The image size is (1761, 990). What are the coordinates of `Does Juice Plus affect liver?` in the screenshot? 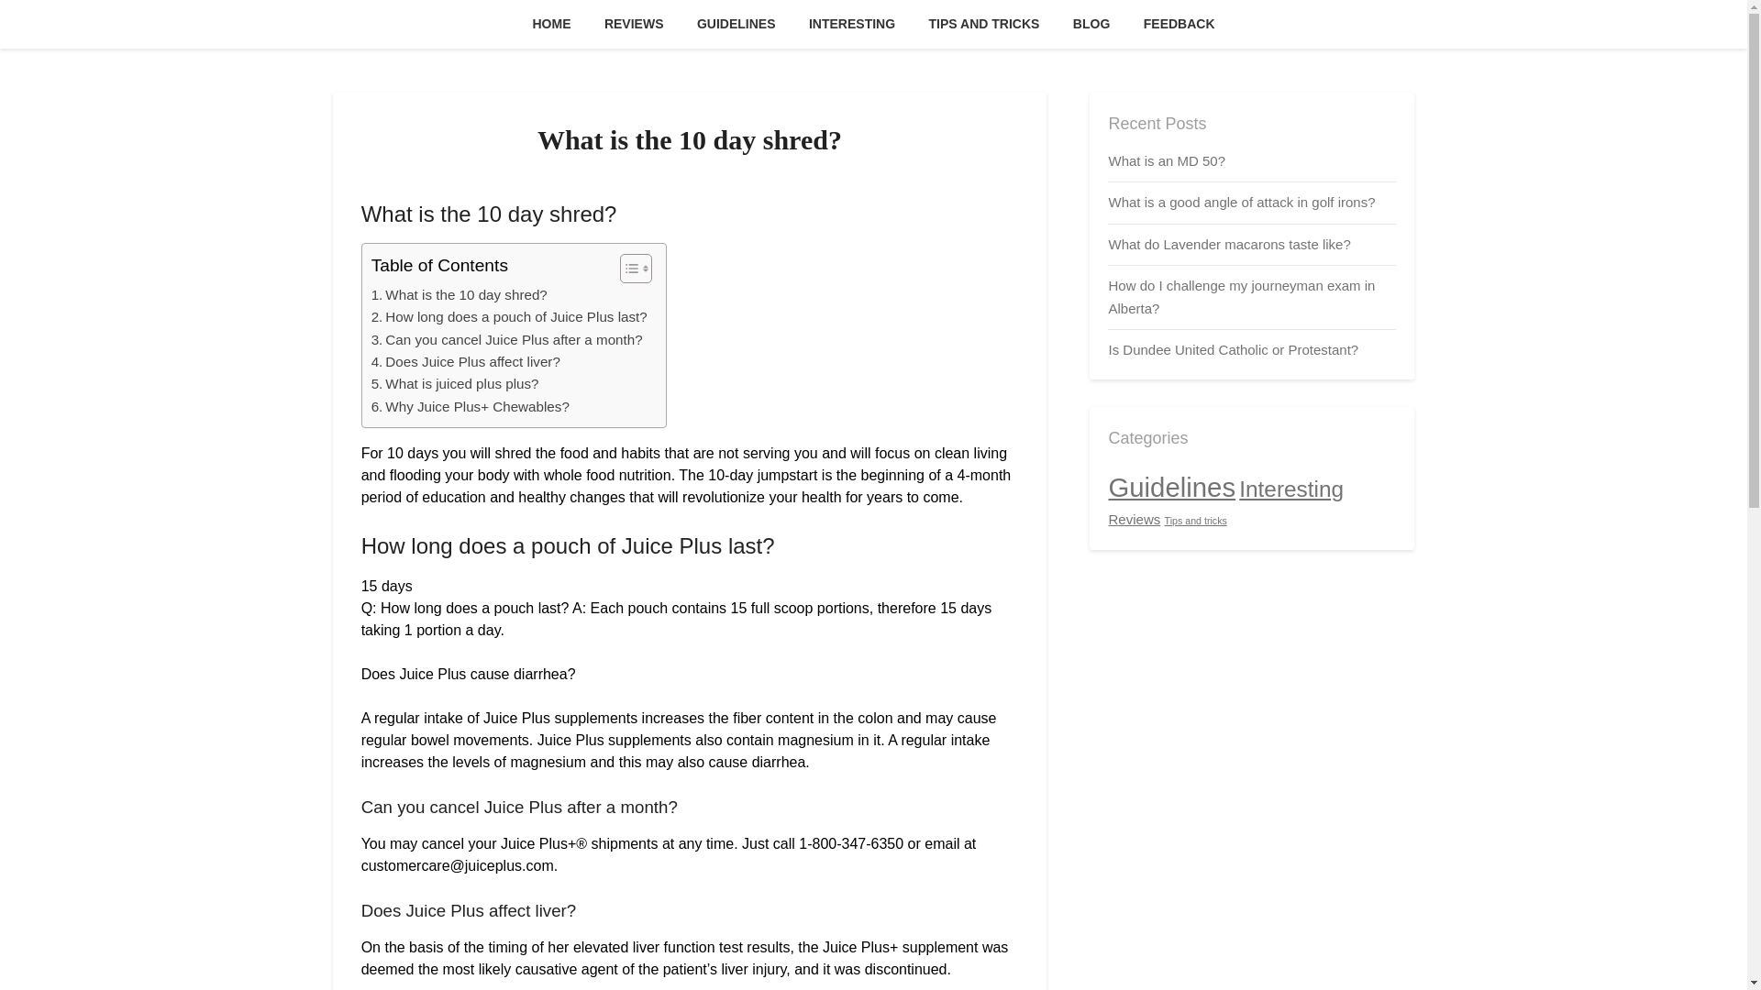 It's located at (466, 362).